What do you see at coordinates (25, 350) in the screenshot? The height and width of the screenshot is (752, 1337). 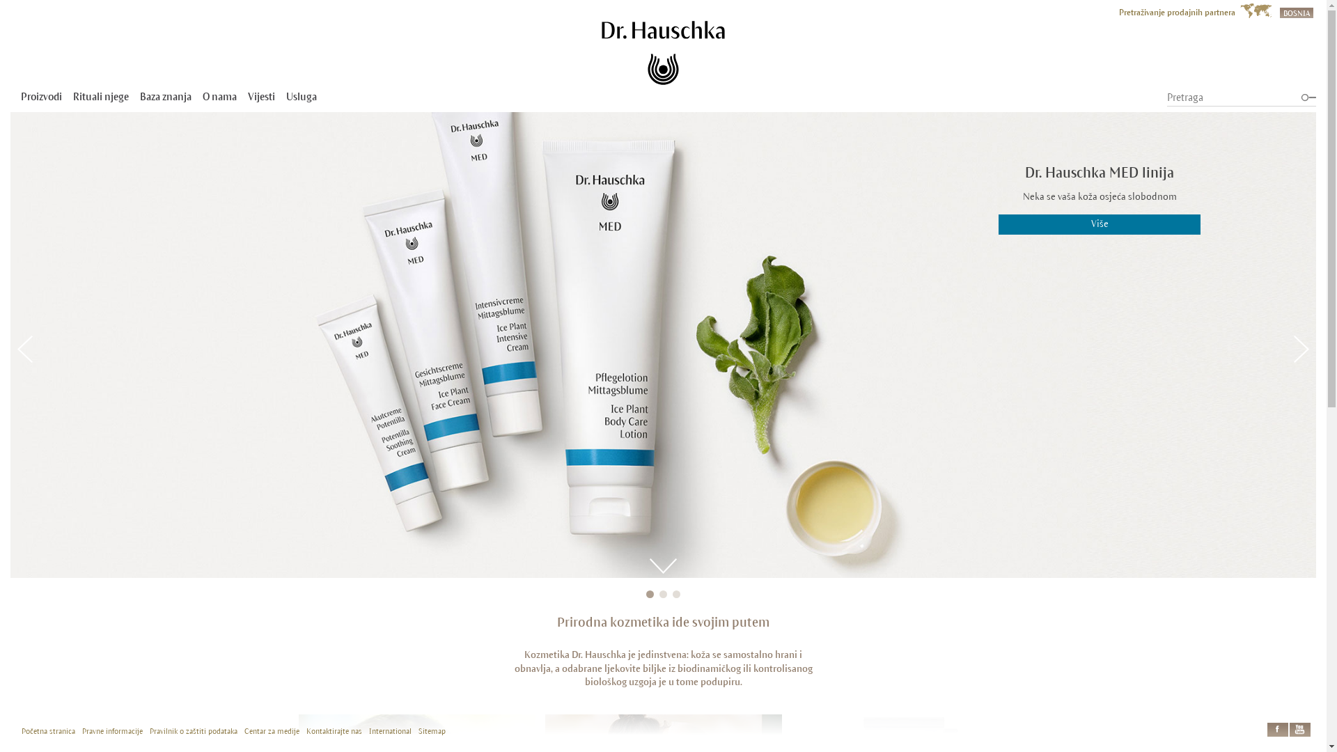 I see `Previous` at bounding box center [25, 350].